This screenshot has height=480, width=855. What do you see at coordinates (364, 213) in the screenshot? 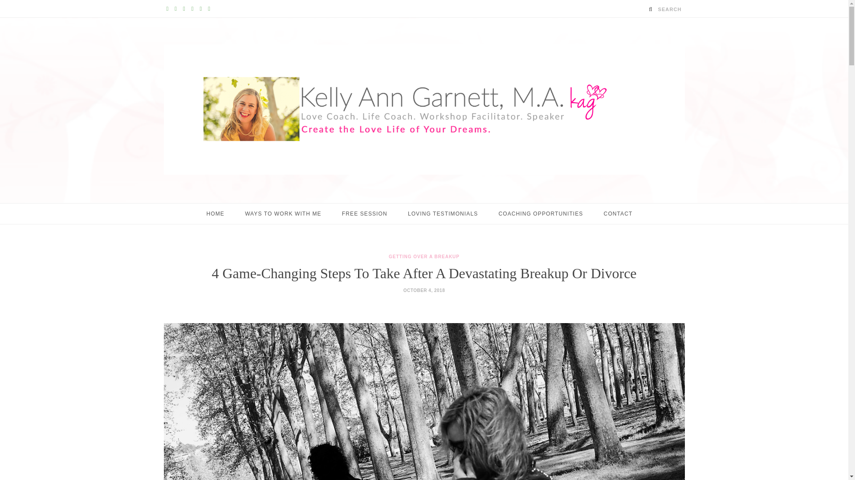
I see `FREE SESSION` at bounding box center [364, 213].